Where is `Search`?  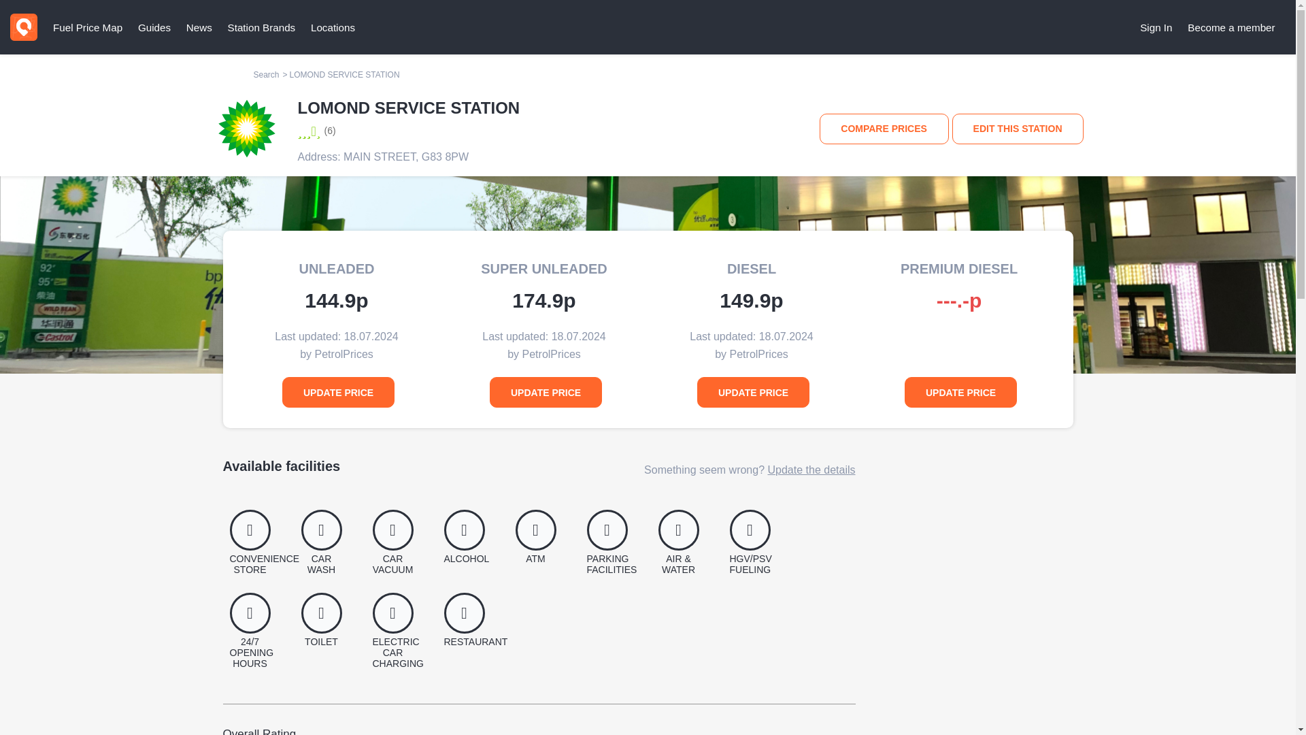
Search is located at coordinates (266, 74).